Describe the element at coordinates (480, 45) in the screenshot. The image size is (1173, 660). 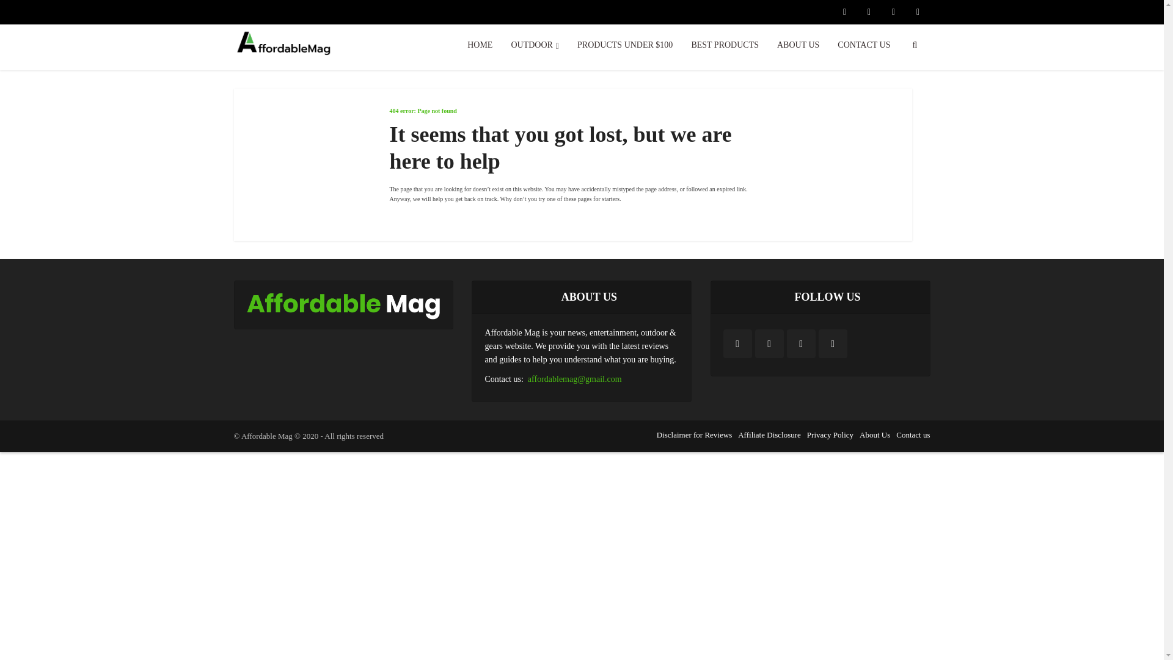
I see `HOME` at that location.